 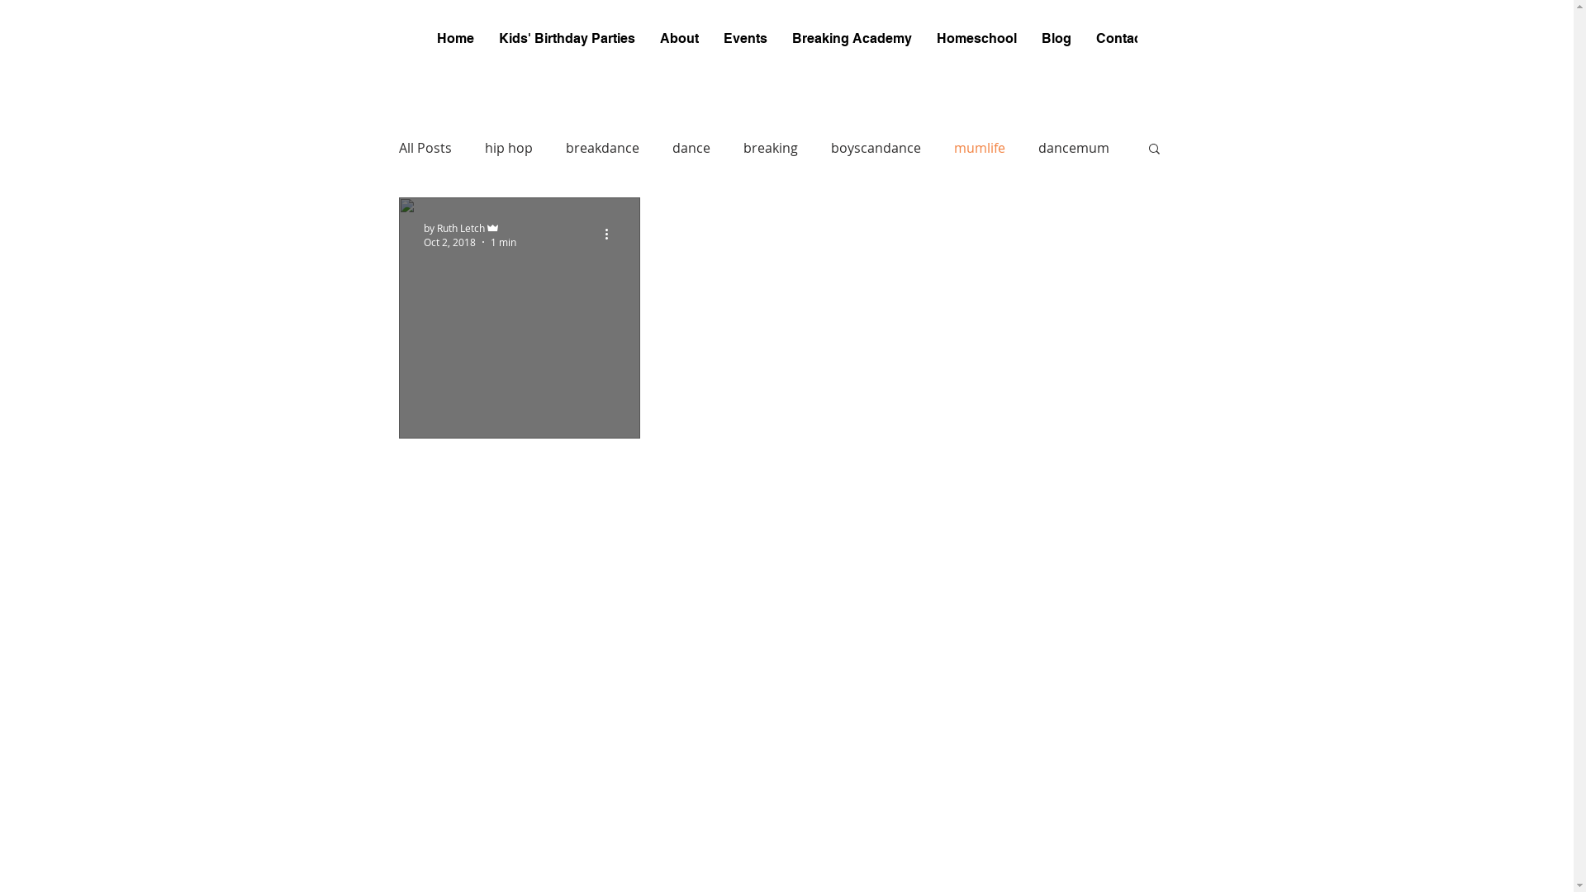 What do you see at coordinates (425, 148) in the screenshot?
I see `All Posts` at bounding box center [425, 148].